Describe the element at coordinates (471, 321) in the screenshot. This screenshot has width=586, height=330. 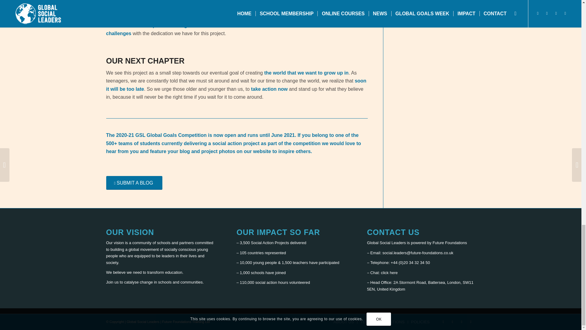
I see `LinkedIn` at that location.